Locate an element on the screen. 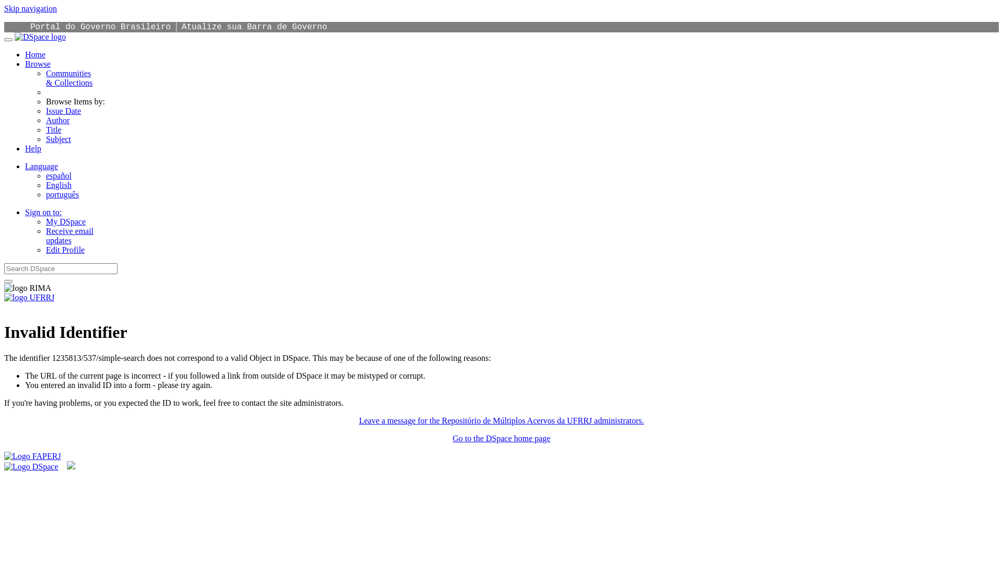 This screenshot has height=564, width=1003. Edit Profile is located at coordinates (65, 250).